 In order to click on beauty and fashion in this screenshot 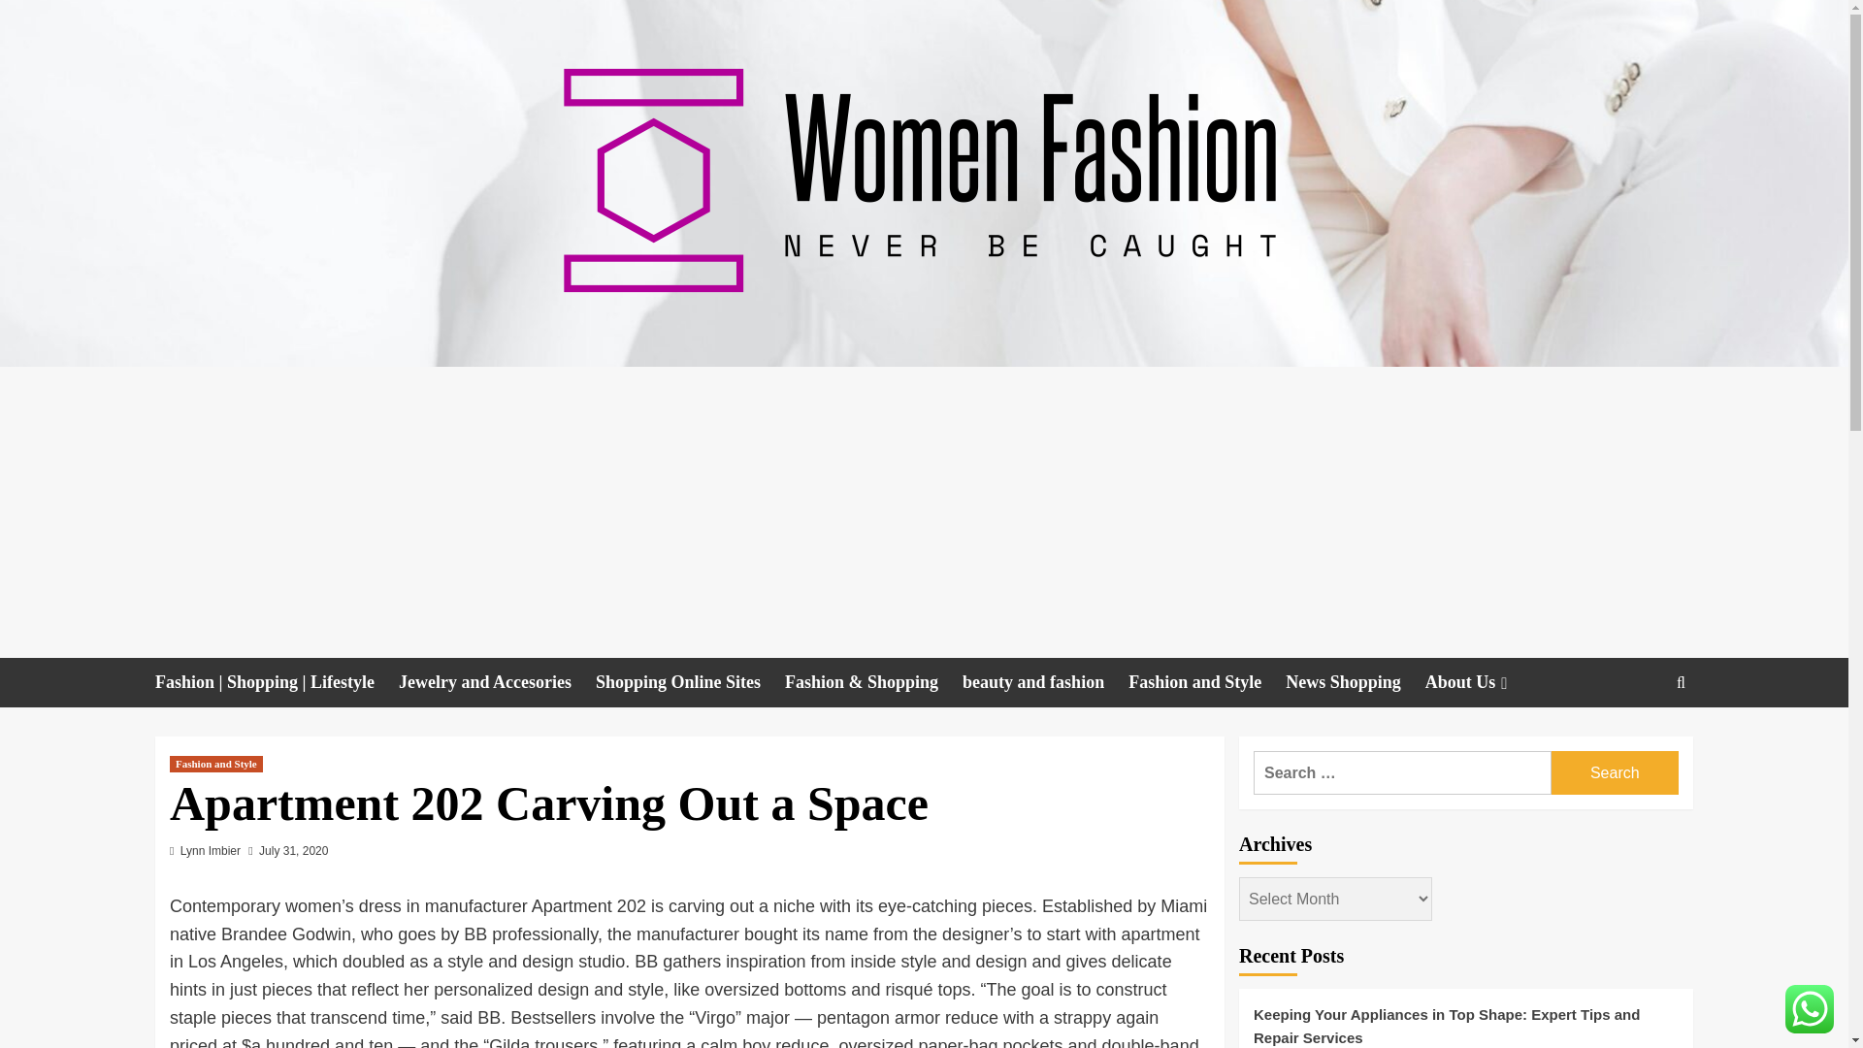, I will do `click(1046, 683)`.